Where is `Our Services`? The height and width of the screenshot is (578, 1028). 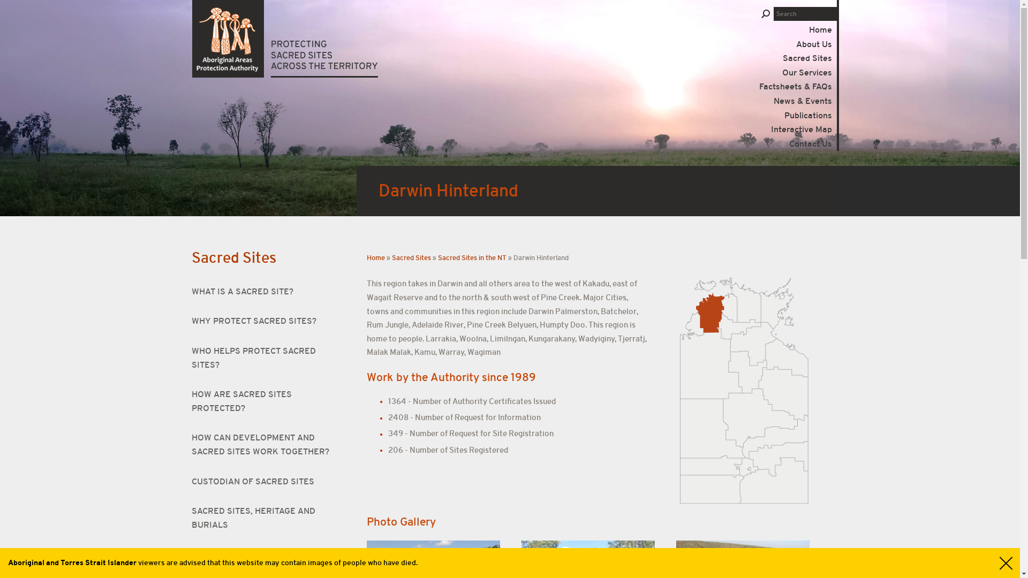
Our Services is located at coordinates (807, 73).